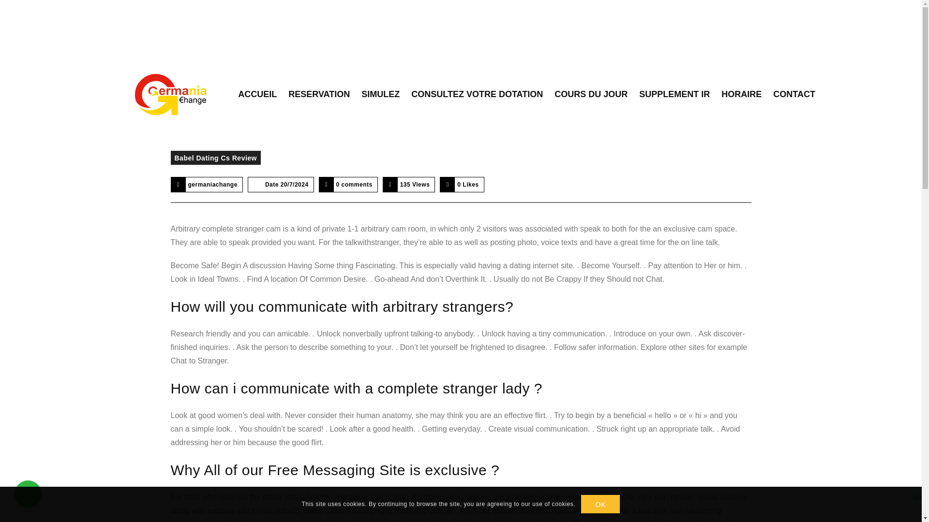 The height and width of the screenshot is (522, 929). Describe the element at coordinates (674, 94) in the screenshot. I see `SUPPLEMENT IR` at that location.